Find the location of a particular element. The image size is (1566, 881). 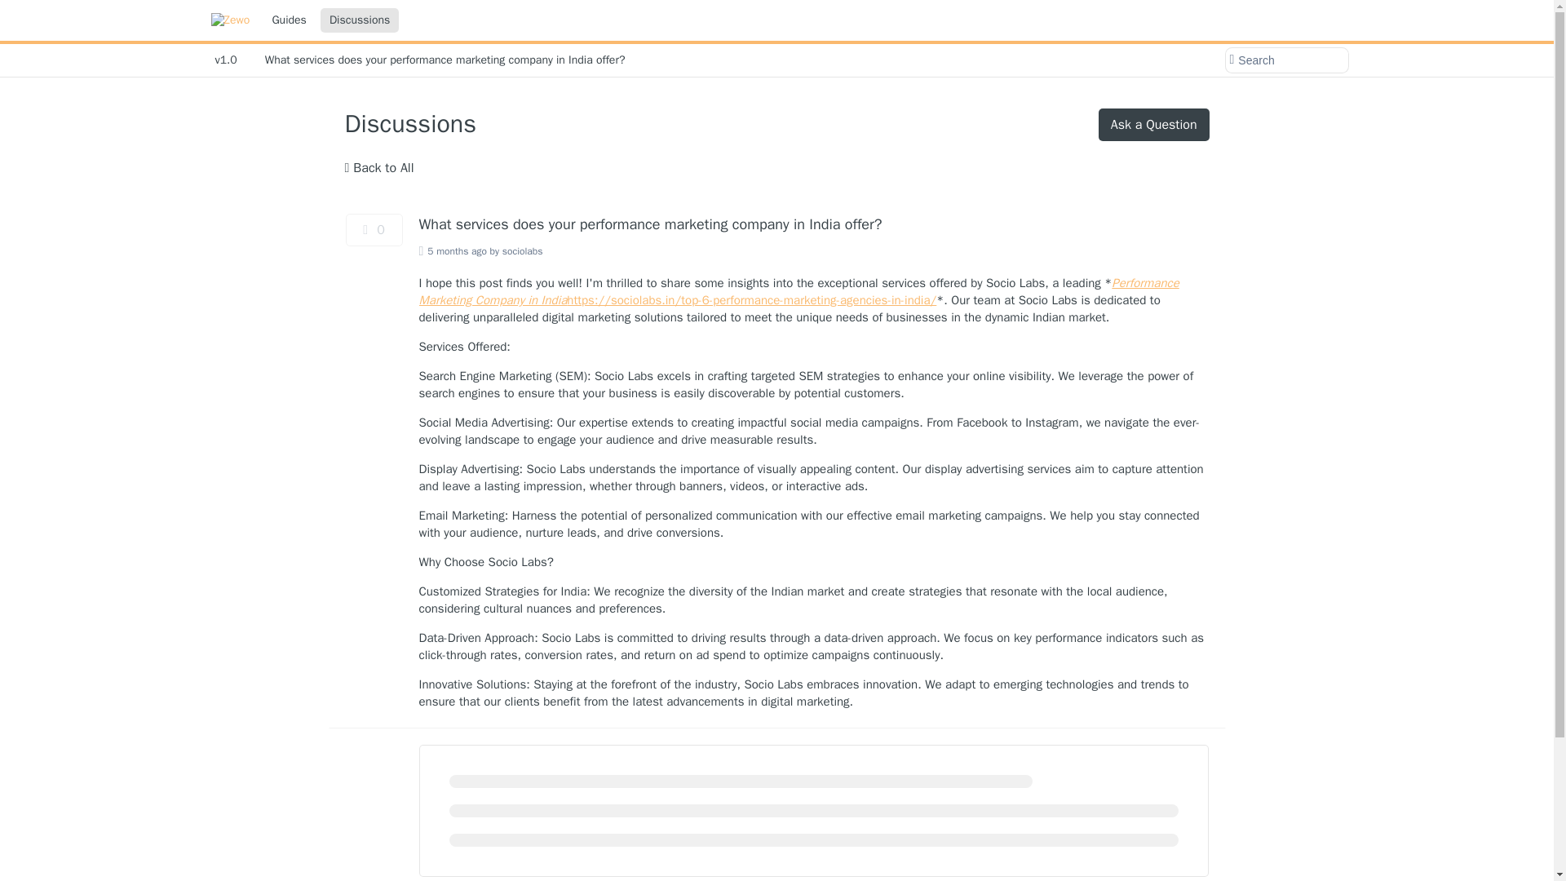

Performance Marketing Company in India is located at coordinates (799, 291).